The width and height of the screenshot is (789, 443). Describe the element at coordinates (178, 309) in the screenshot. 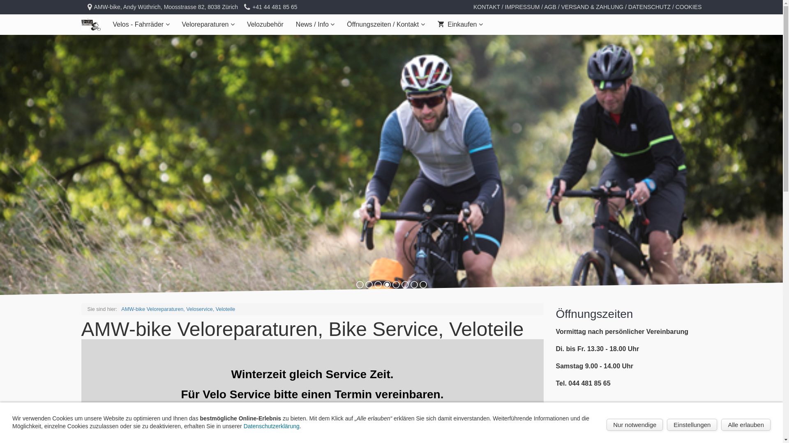

I see `AMW-bike Veloreparaturen, Veloservice, Veloteile` at that location.